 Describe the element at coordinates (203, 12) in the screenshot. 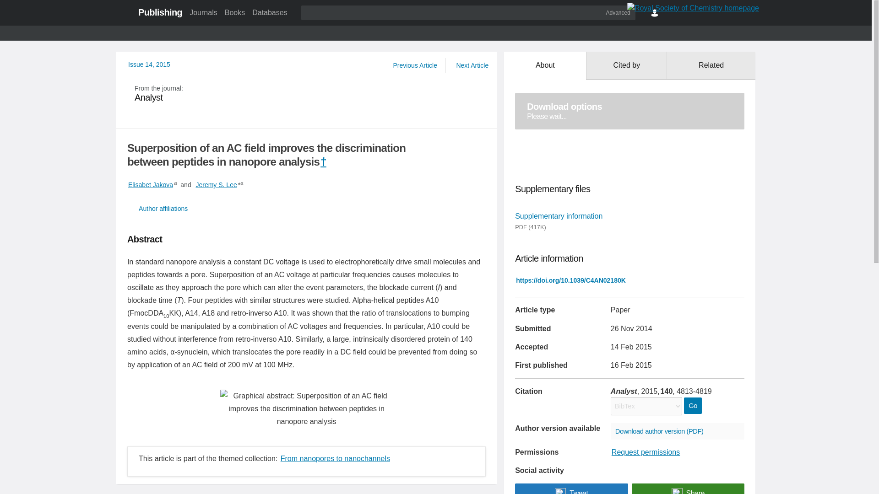

I see `Journals` at that location.